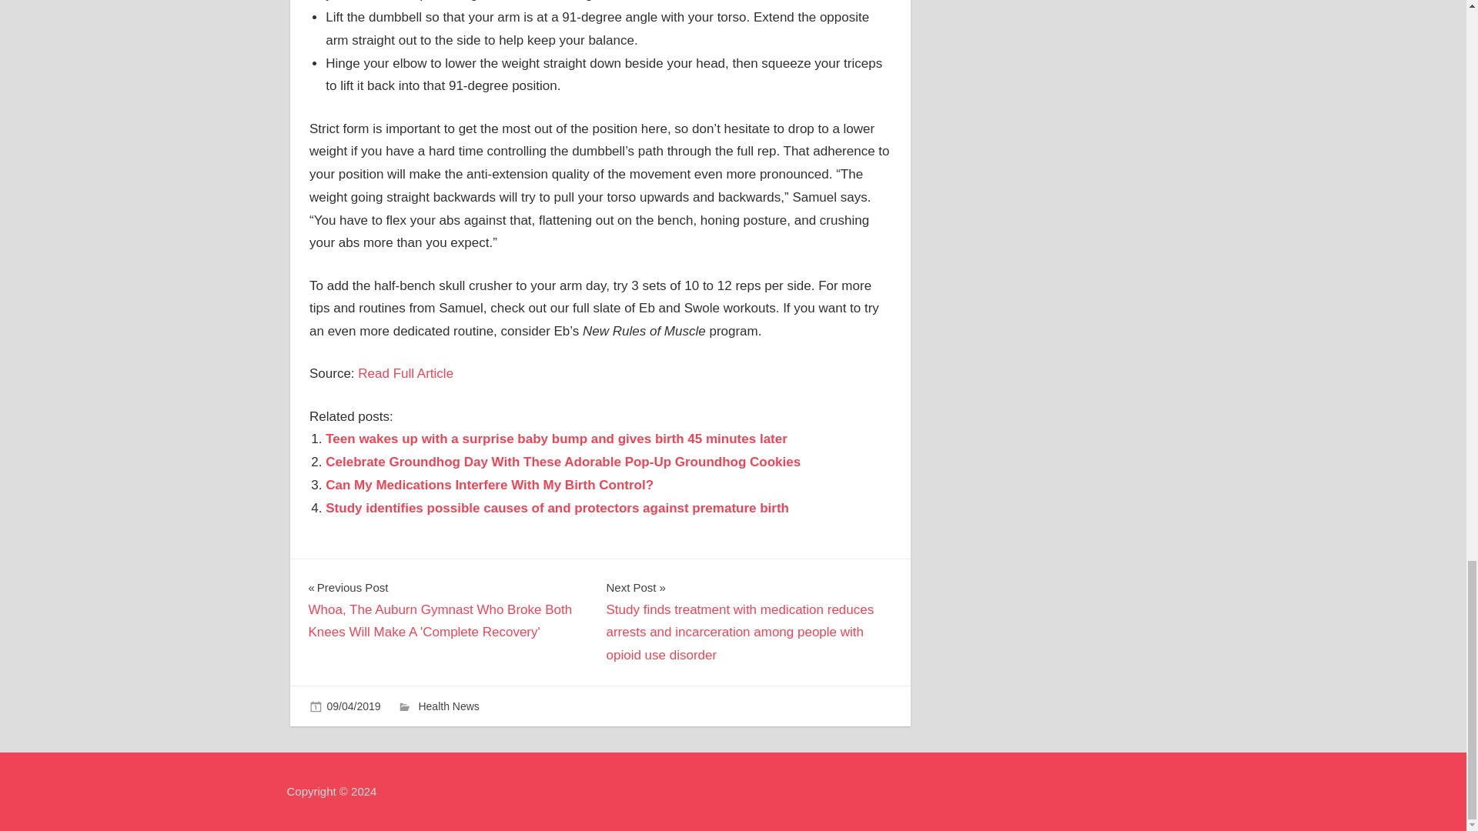  I want to click on Read Full Article, so click(405, 373).